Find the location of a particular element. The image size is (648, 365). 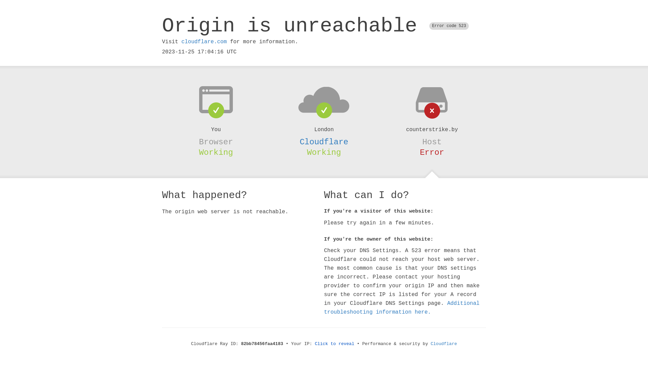

Click to reveal is located at coordinates (335, 344).